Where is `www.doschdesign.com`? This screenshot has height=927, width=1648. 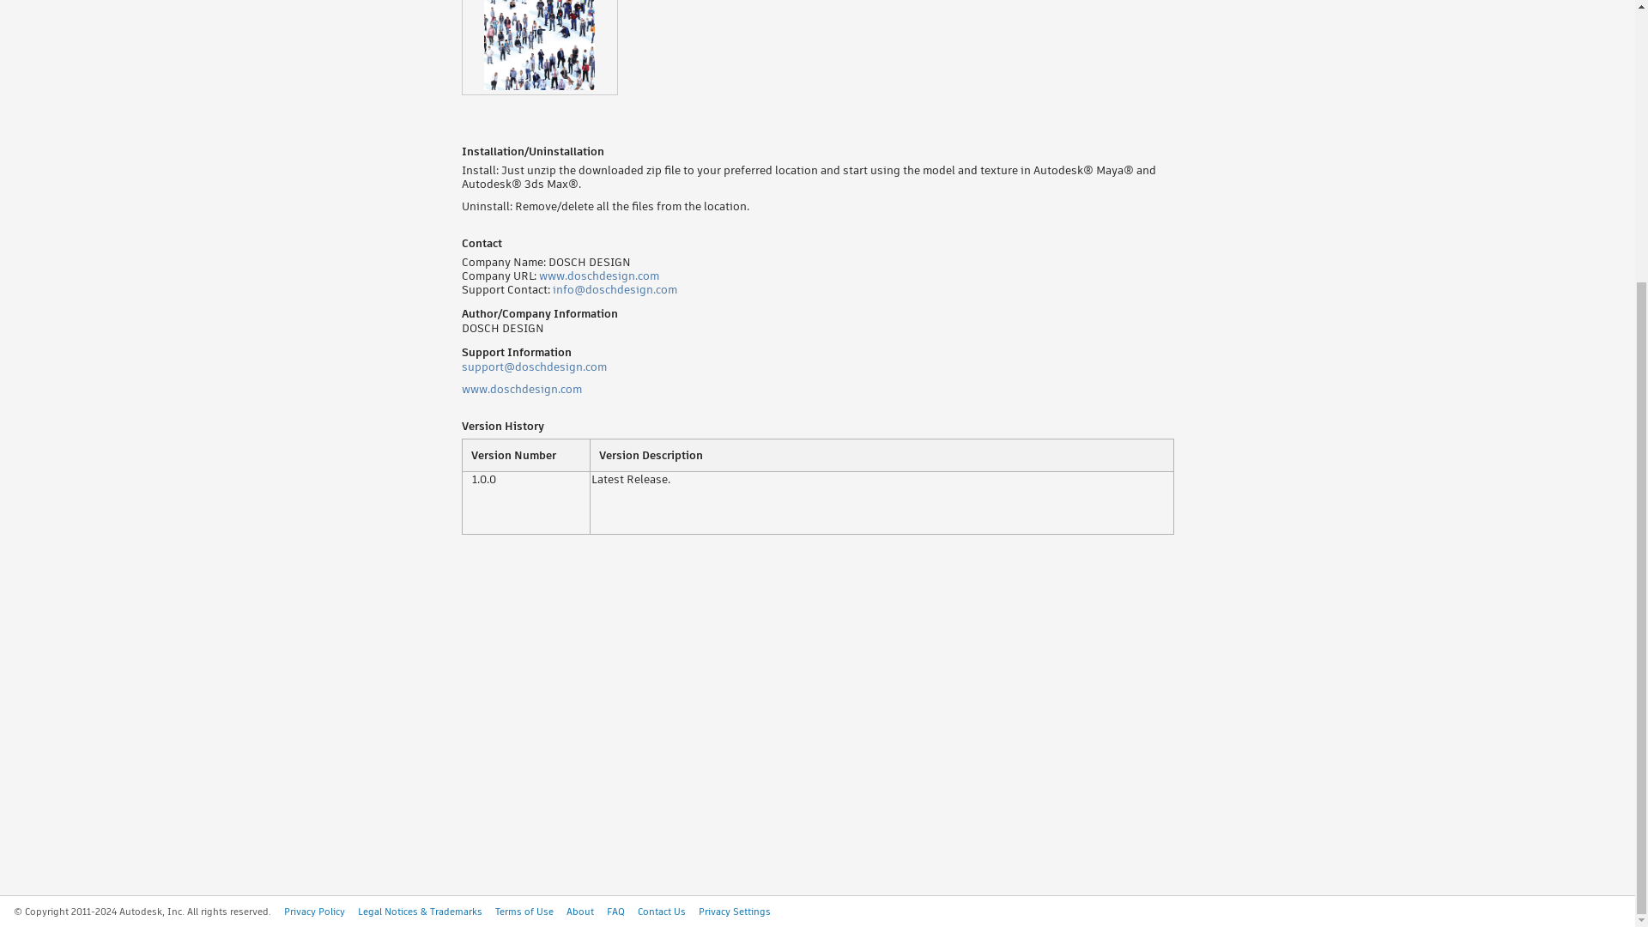
www.doschdesign.com is located at coordinates (599, 276).